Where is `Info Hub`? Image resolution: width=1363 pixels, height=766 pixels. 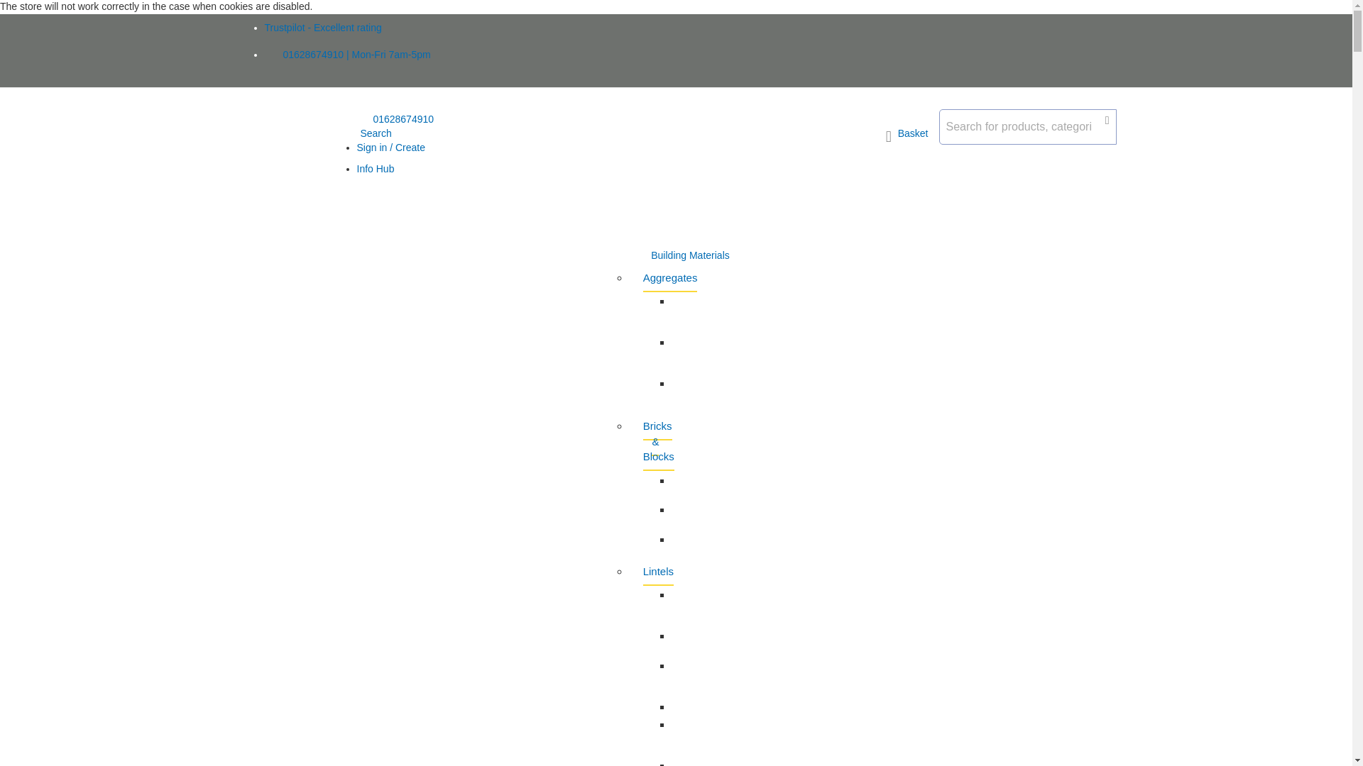
Info Hub is located at coordinates (375, 169).